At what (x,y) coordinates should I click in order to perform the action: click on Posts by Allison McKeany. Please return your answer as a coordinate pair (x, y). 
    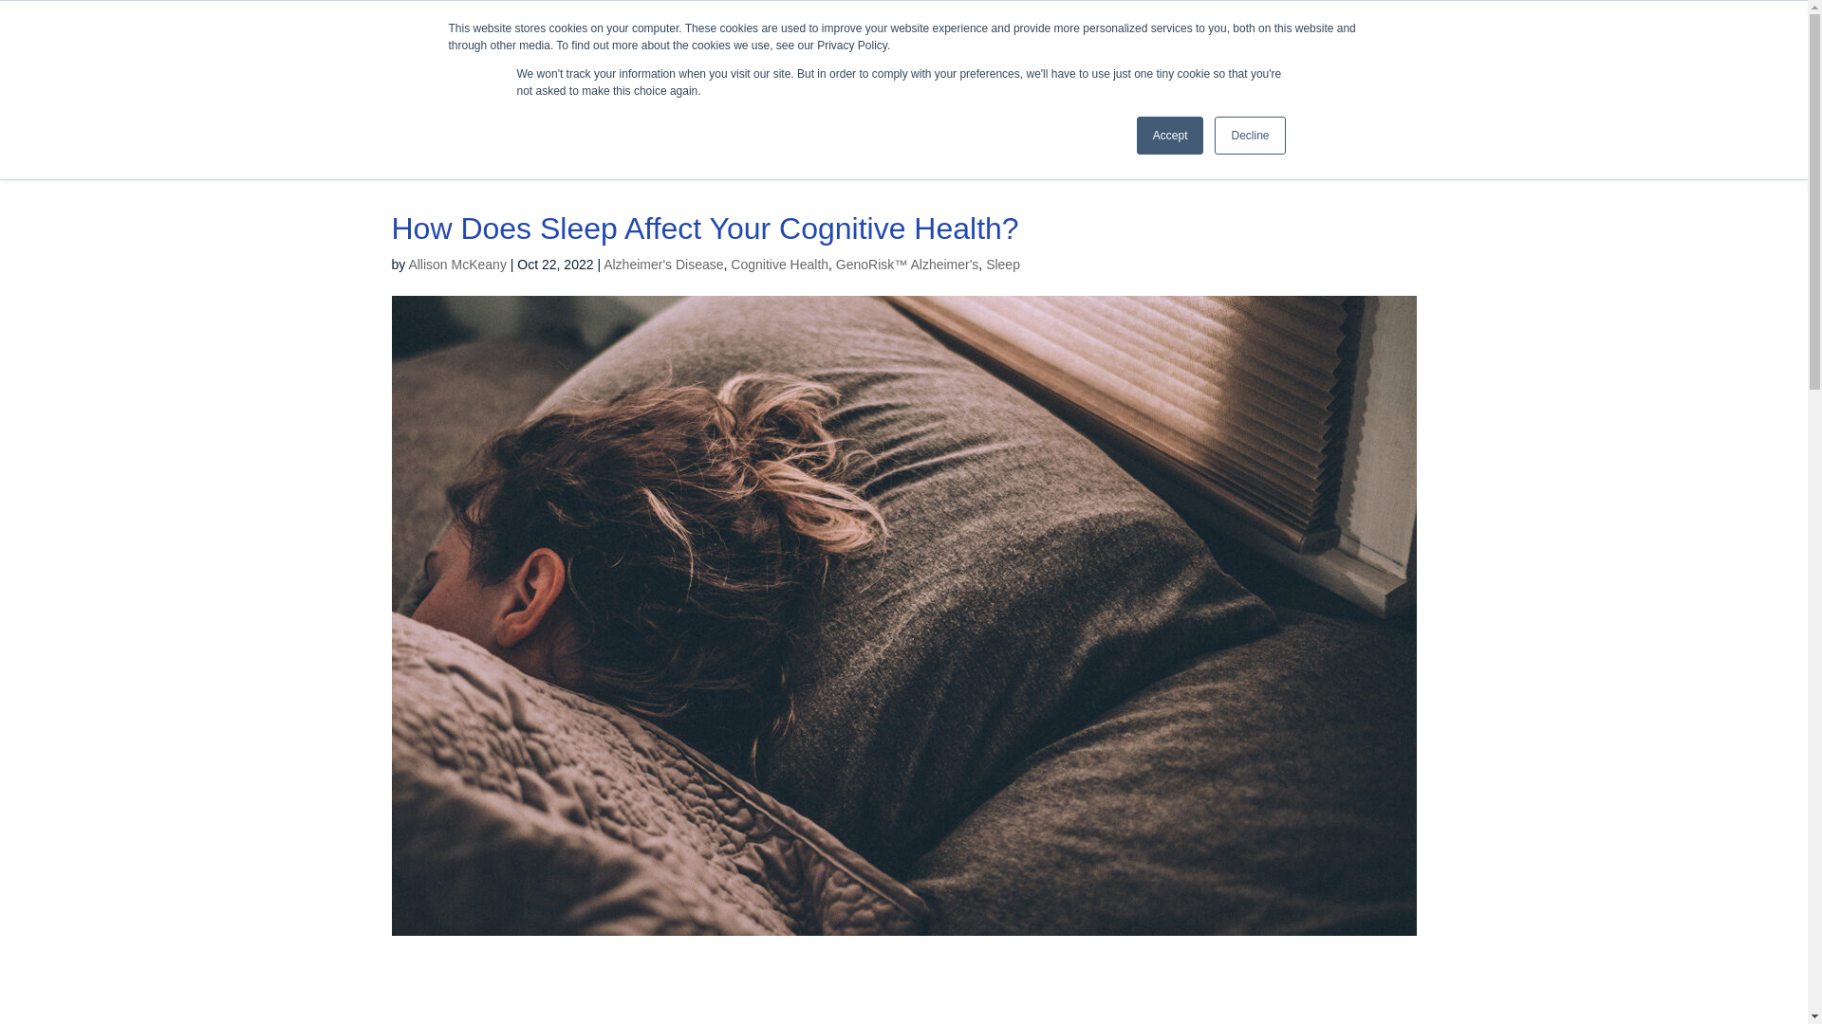
    Looking at the image, I should click on (457, 265).